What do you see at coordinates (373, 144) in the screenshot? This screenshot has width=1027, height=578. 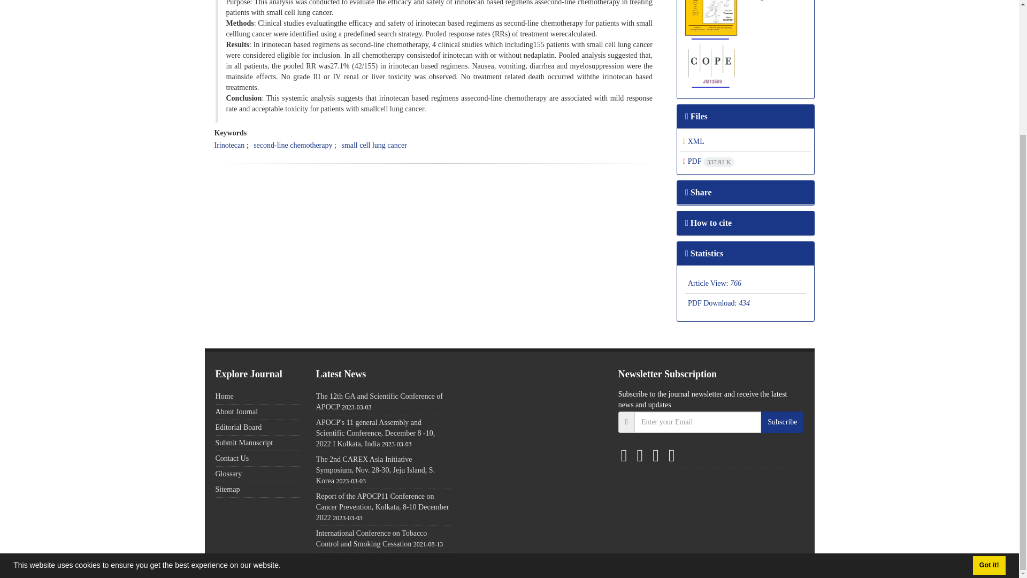 I see `small cell lung cancer` at bounding box center [373, 144].